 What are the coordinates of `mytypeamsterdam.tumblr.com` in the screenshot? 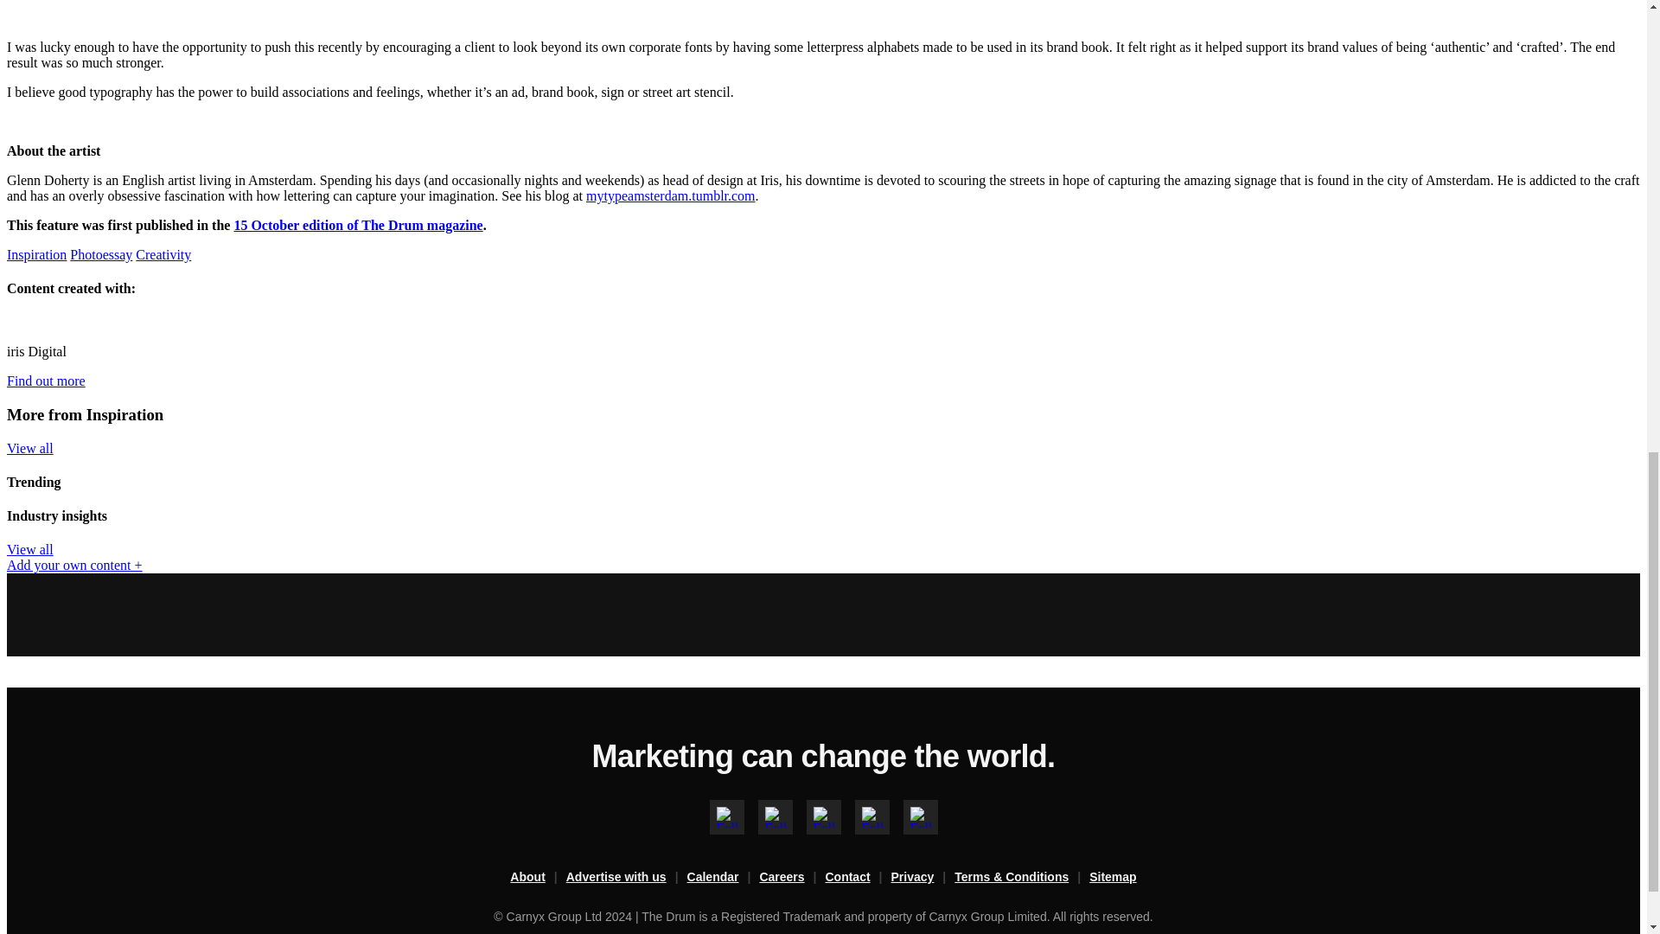 It's located at (670, 195).